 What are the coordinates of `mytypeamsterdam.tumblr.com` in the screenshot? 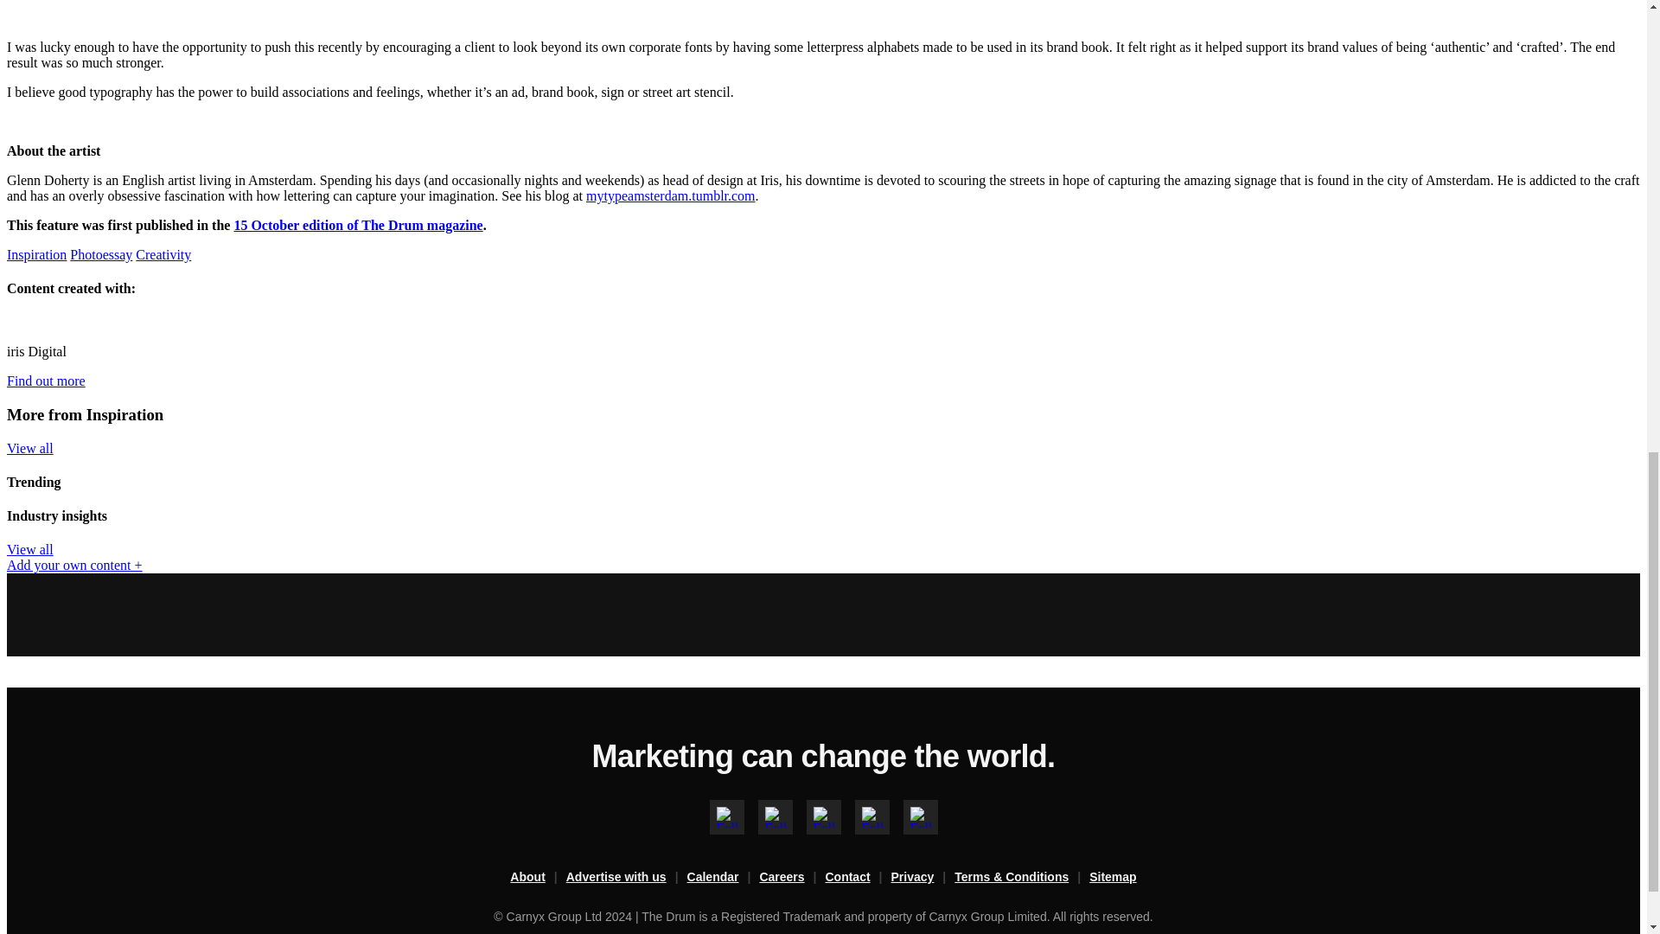 It's located at (670, 195).